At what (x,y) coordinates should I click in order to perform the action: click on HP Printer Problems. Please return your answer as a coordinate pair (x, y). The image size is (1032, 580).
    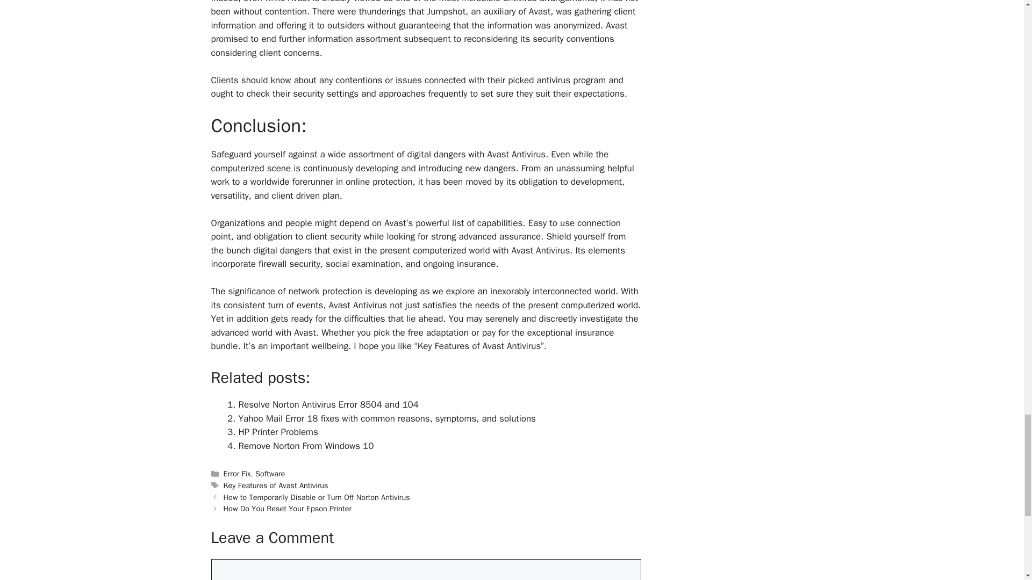
    Looking at the image, I should click on (278, 432).